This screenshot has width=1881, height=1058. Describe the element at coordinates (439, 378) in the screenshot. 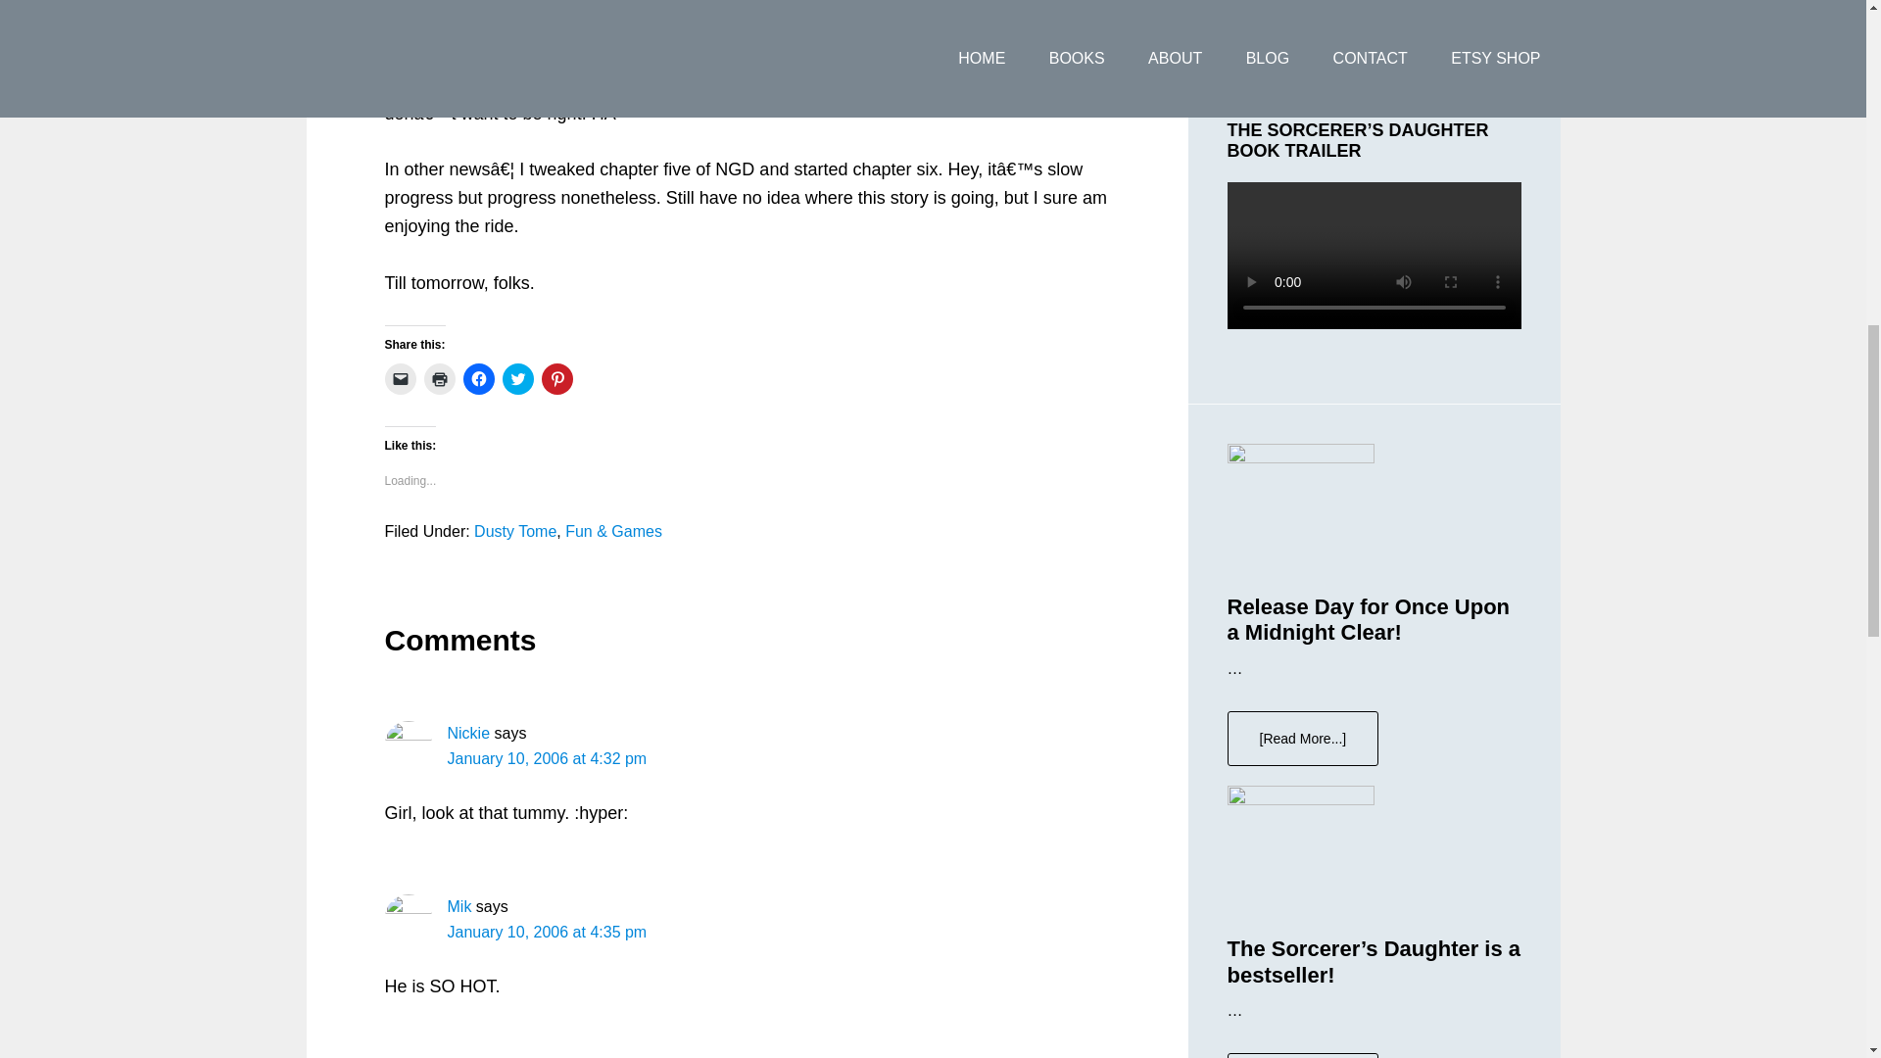

I see `Click to print` at that location.